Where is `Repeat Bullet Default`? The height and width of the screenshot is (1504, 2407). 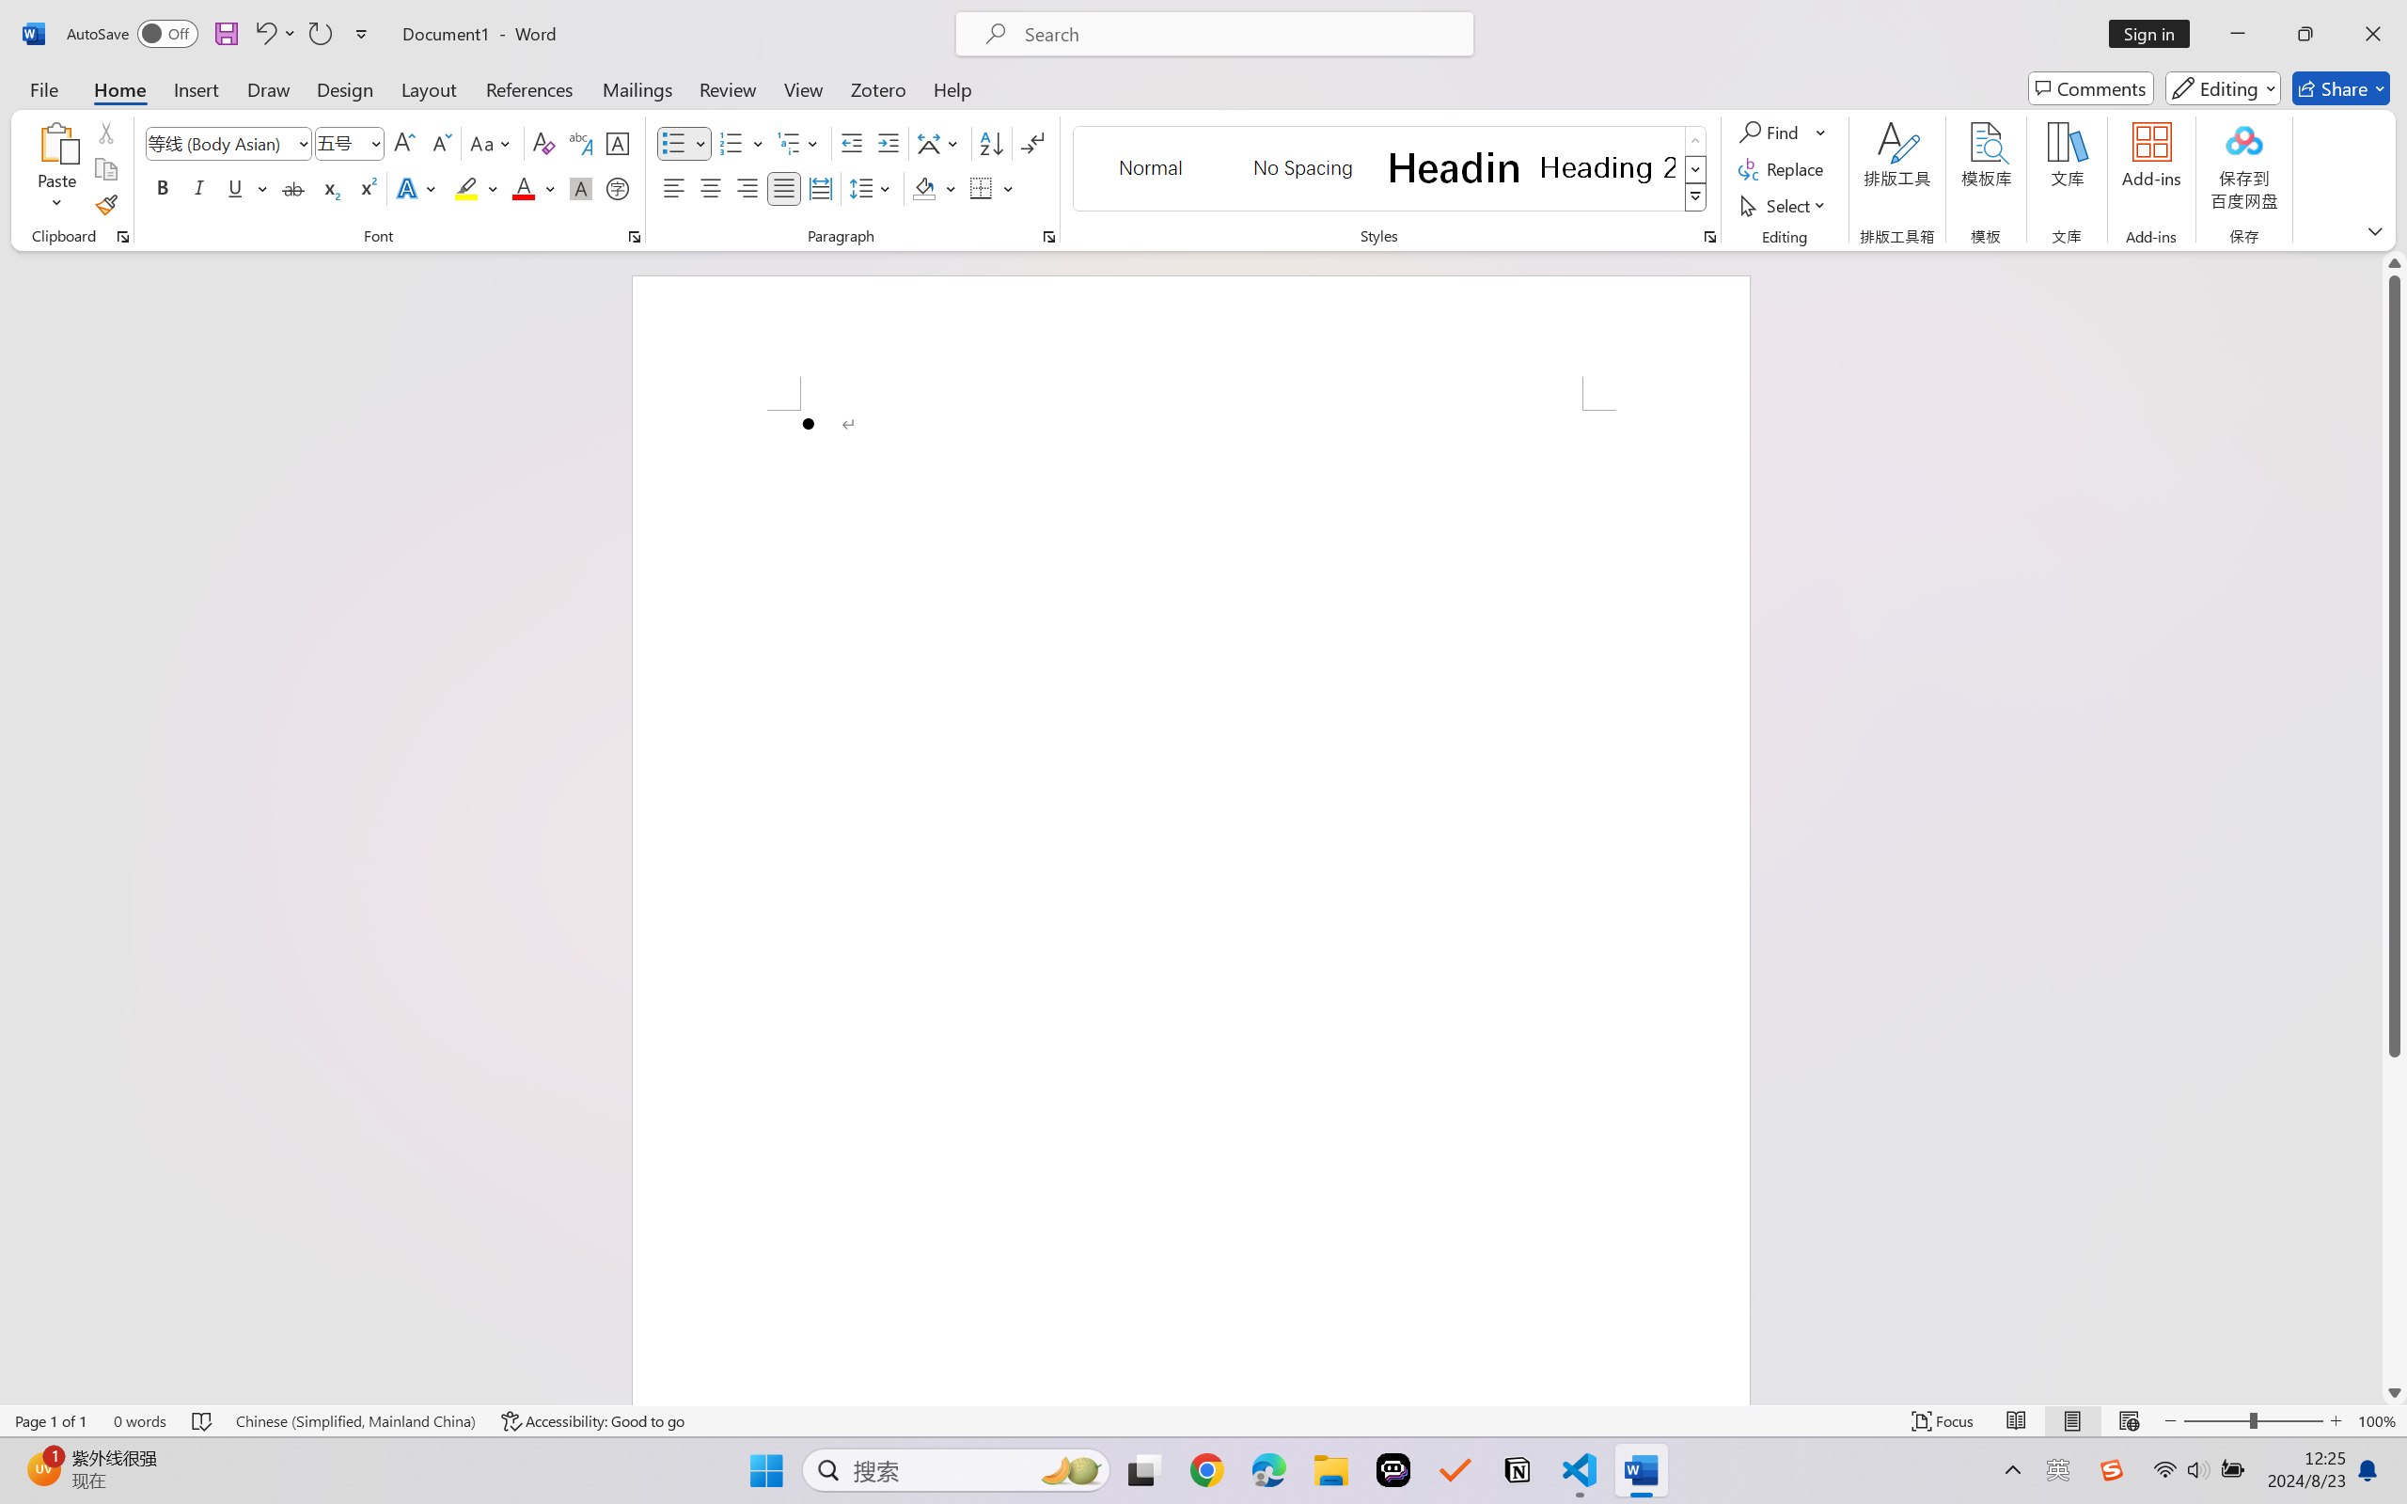 Repeat Bullet Default is located at coordinates (320, 34).